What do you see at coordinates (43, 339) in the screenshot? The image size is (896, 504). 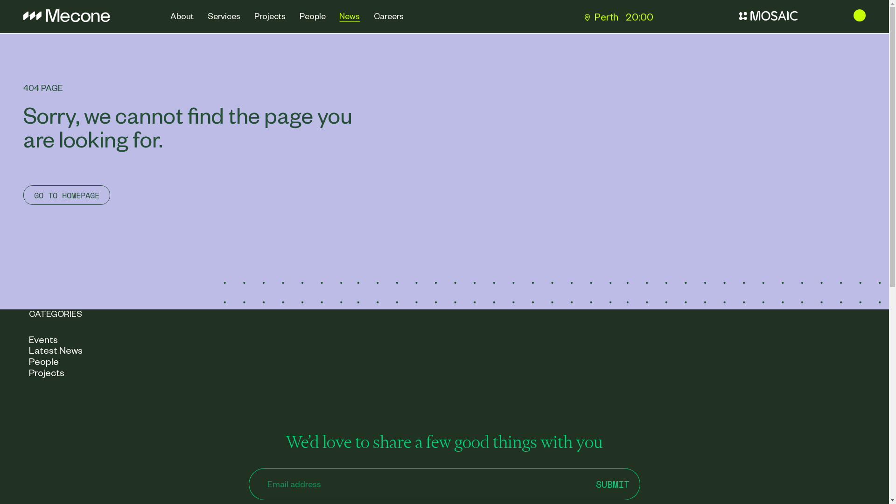 I see `Events` at bounding box center [43, 339].